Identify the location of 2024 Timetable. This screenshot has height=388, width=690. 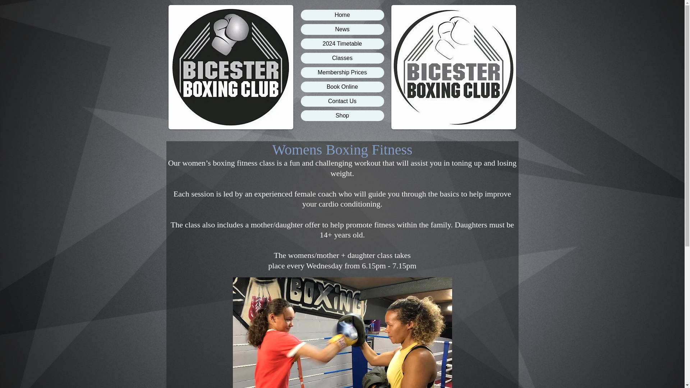
(342, 44).